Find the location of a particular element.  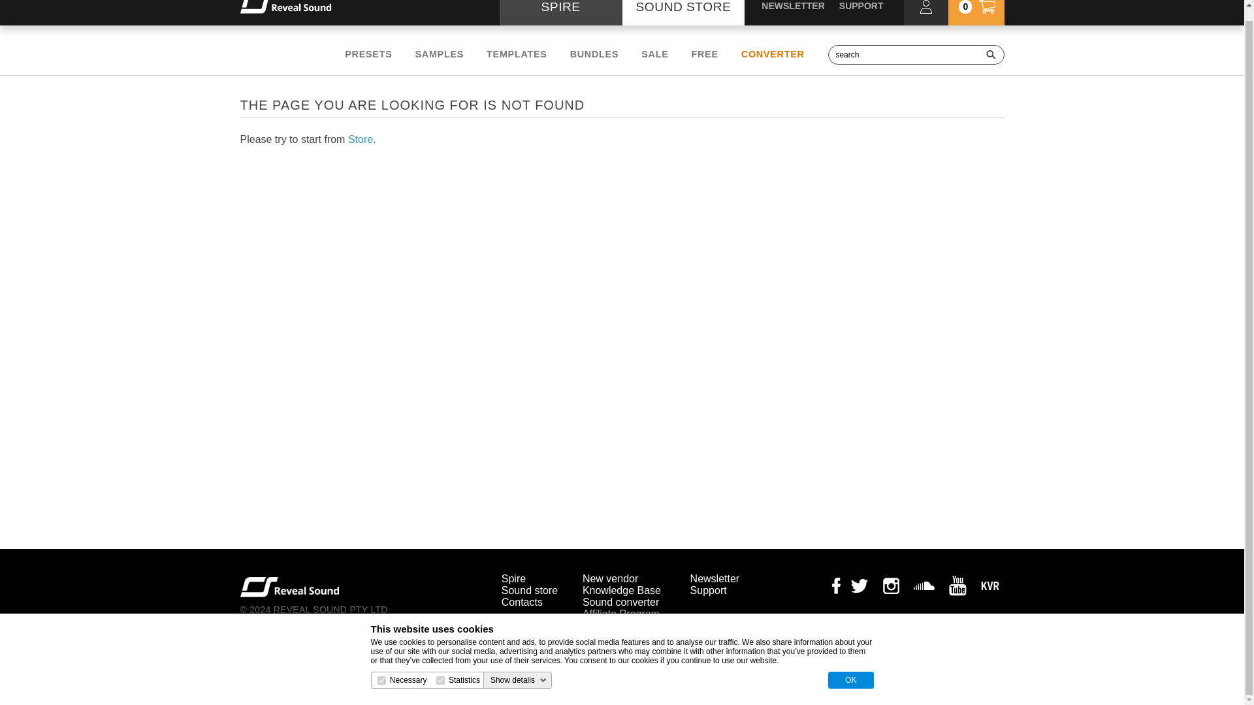

Privacy policy is located at coordinates (264, 633).